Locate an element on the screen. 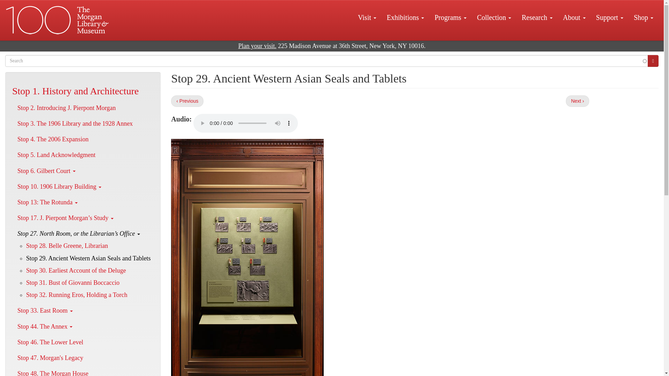 This screenshot has width=669, height=376. Programs is located at coordinates (450, 17).